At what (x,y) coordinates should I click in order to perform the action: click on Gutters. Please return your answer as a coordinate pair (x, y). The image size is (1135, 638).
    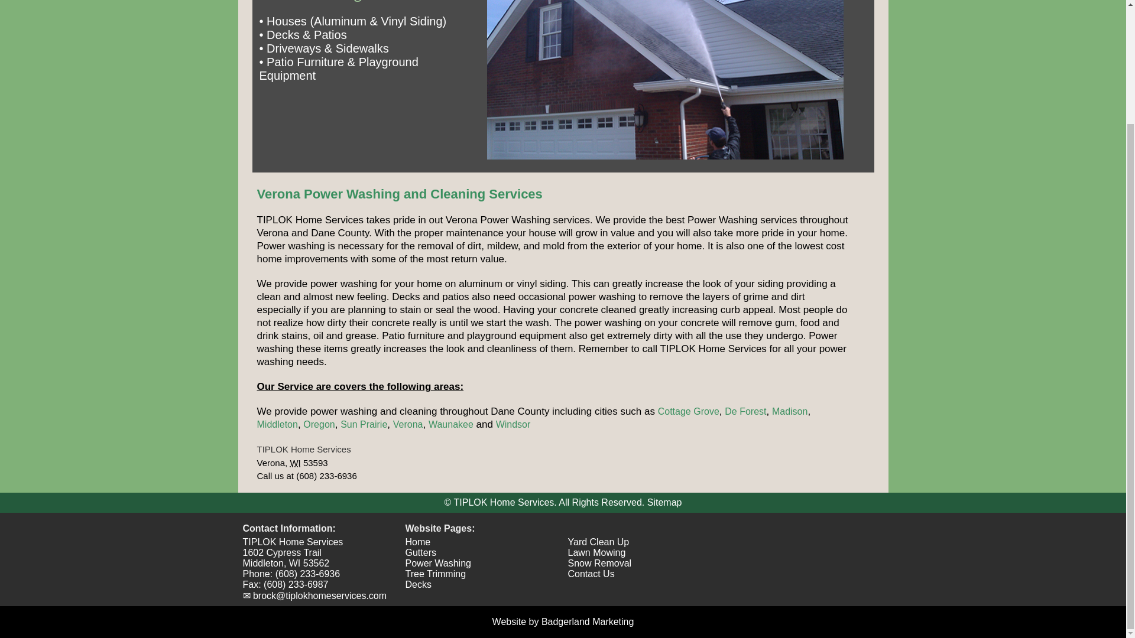
    Looking at the image, I should click on (420, 552).